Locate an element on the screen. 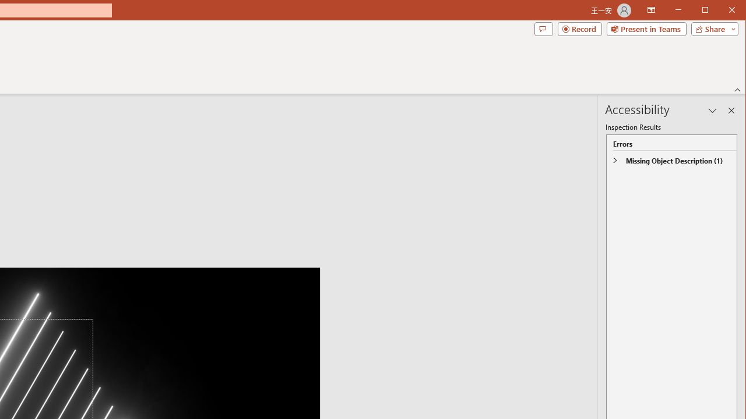 The image size is (746, 419). Maximize is located at coordinates (722, 10).